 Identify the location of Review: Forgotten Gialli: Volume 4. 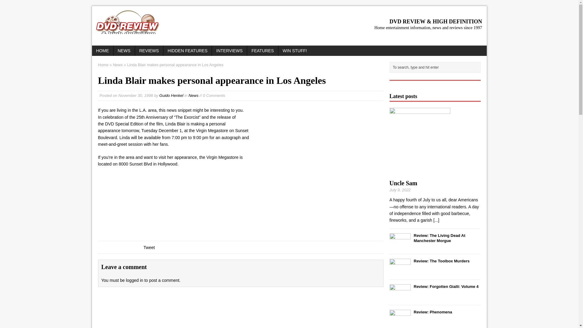
(446, 287).